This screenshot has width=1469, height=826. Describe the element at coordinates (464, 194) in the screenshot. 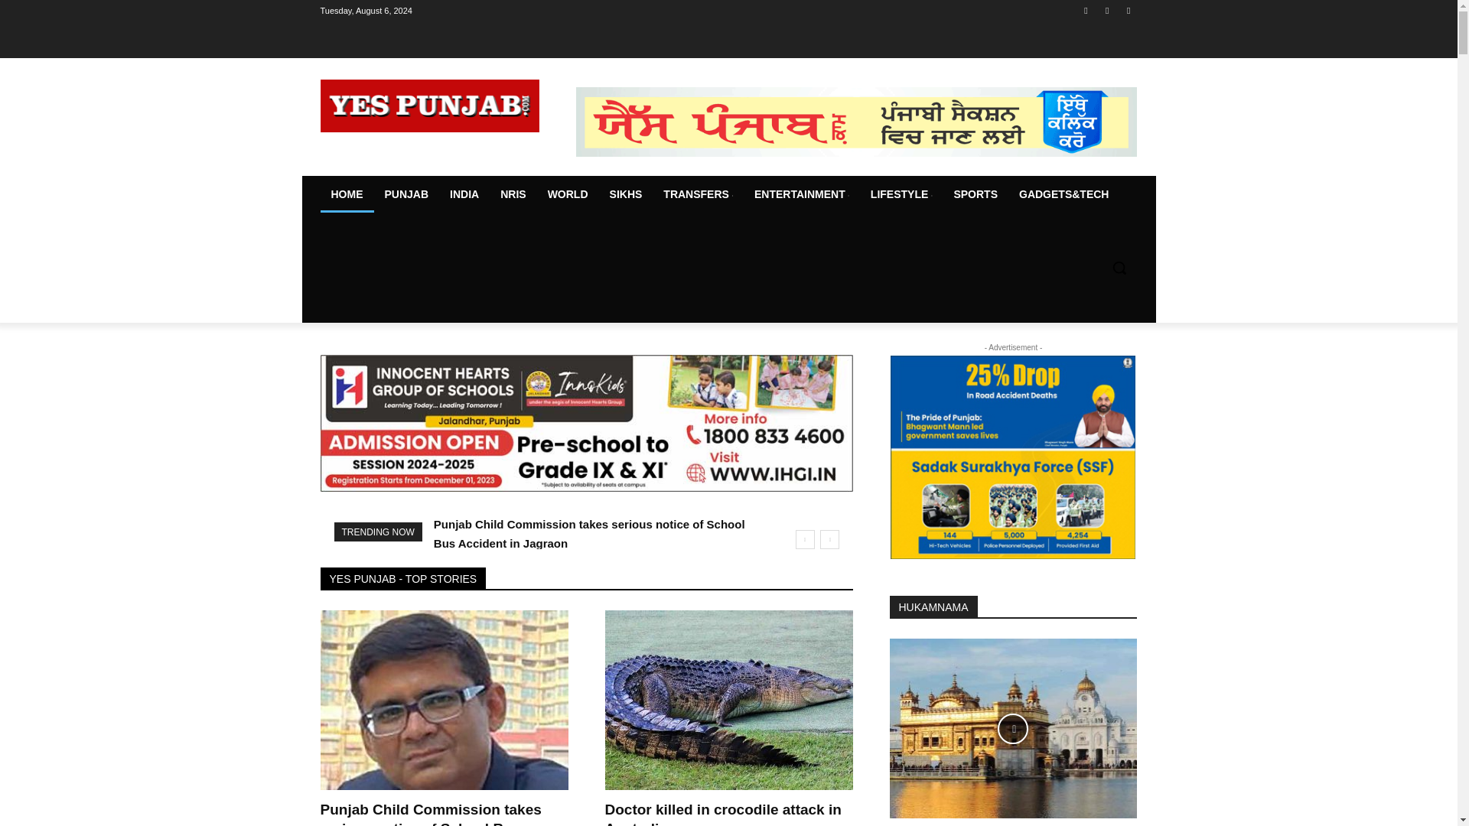

I see `INDIA` at that location.